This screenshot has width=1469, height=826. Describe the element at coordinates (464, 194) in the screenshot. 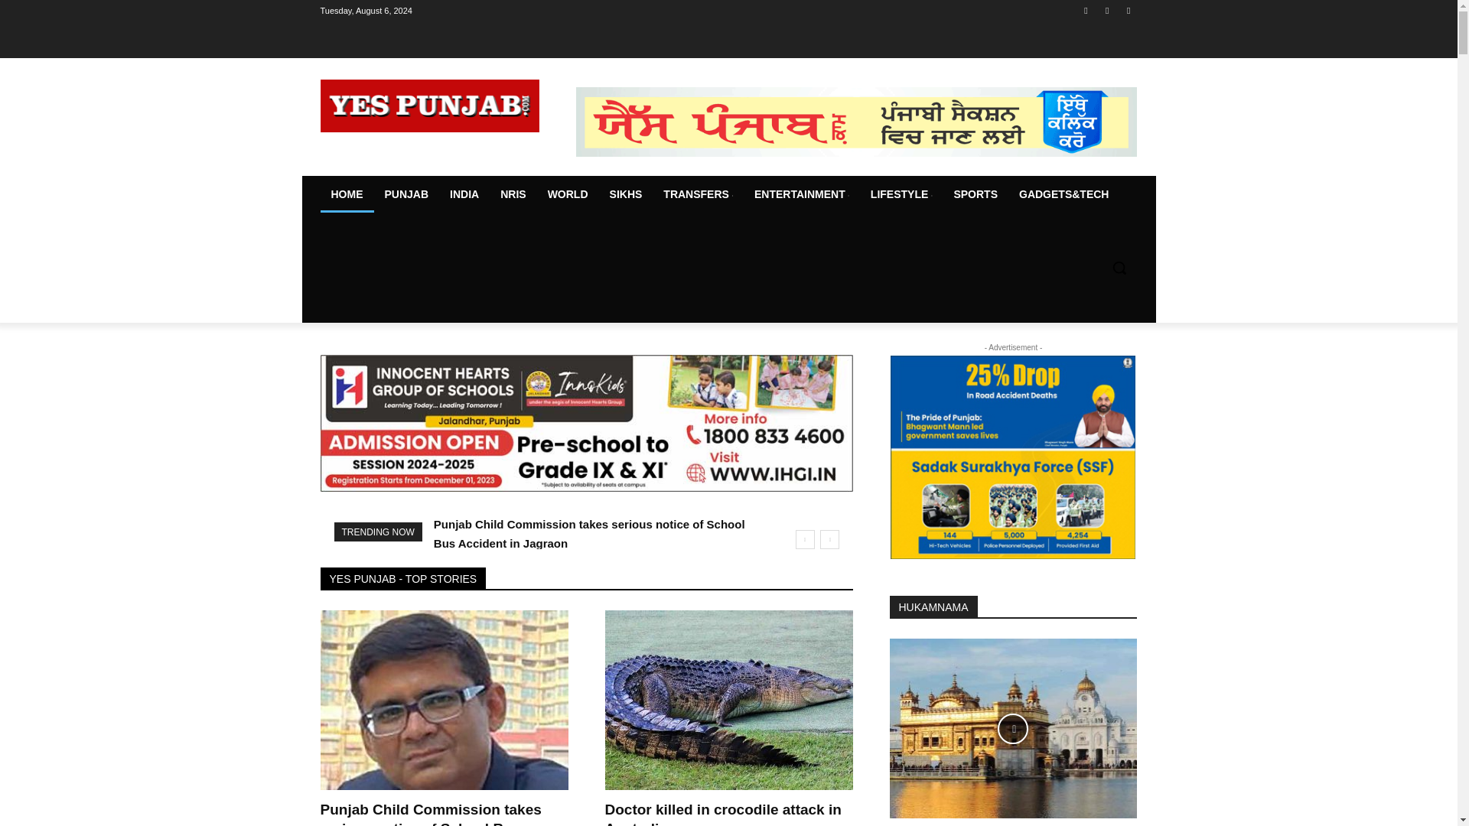

I see `INDIA` at that location.